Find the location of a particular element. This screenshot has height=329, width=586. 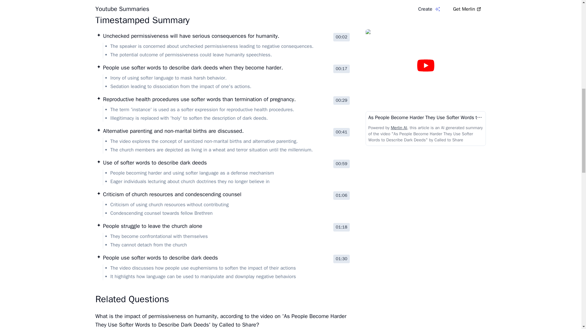

01:30 is located at coordinates (342, 259).